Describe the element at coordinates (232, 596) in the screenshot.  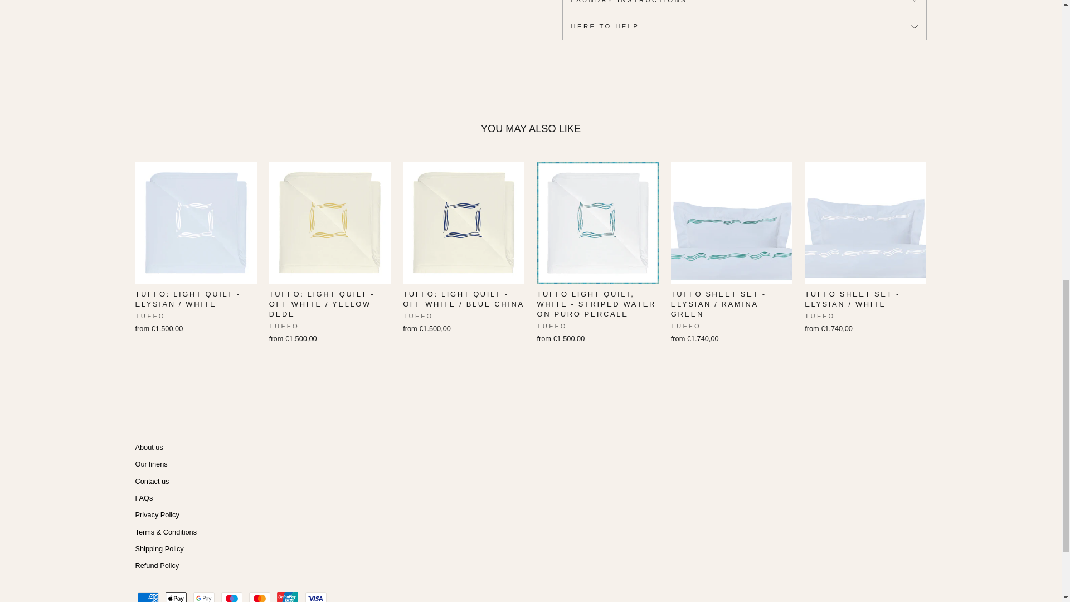
I see `Maestro` at that location.